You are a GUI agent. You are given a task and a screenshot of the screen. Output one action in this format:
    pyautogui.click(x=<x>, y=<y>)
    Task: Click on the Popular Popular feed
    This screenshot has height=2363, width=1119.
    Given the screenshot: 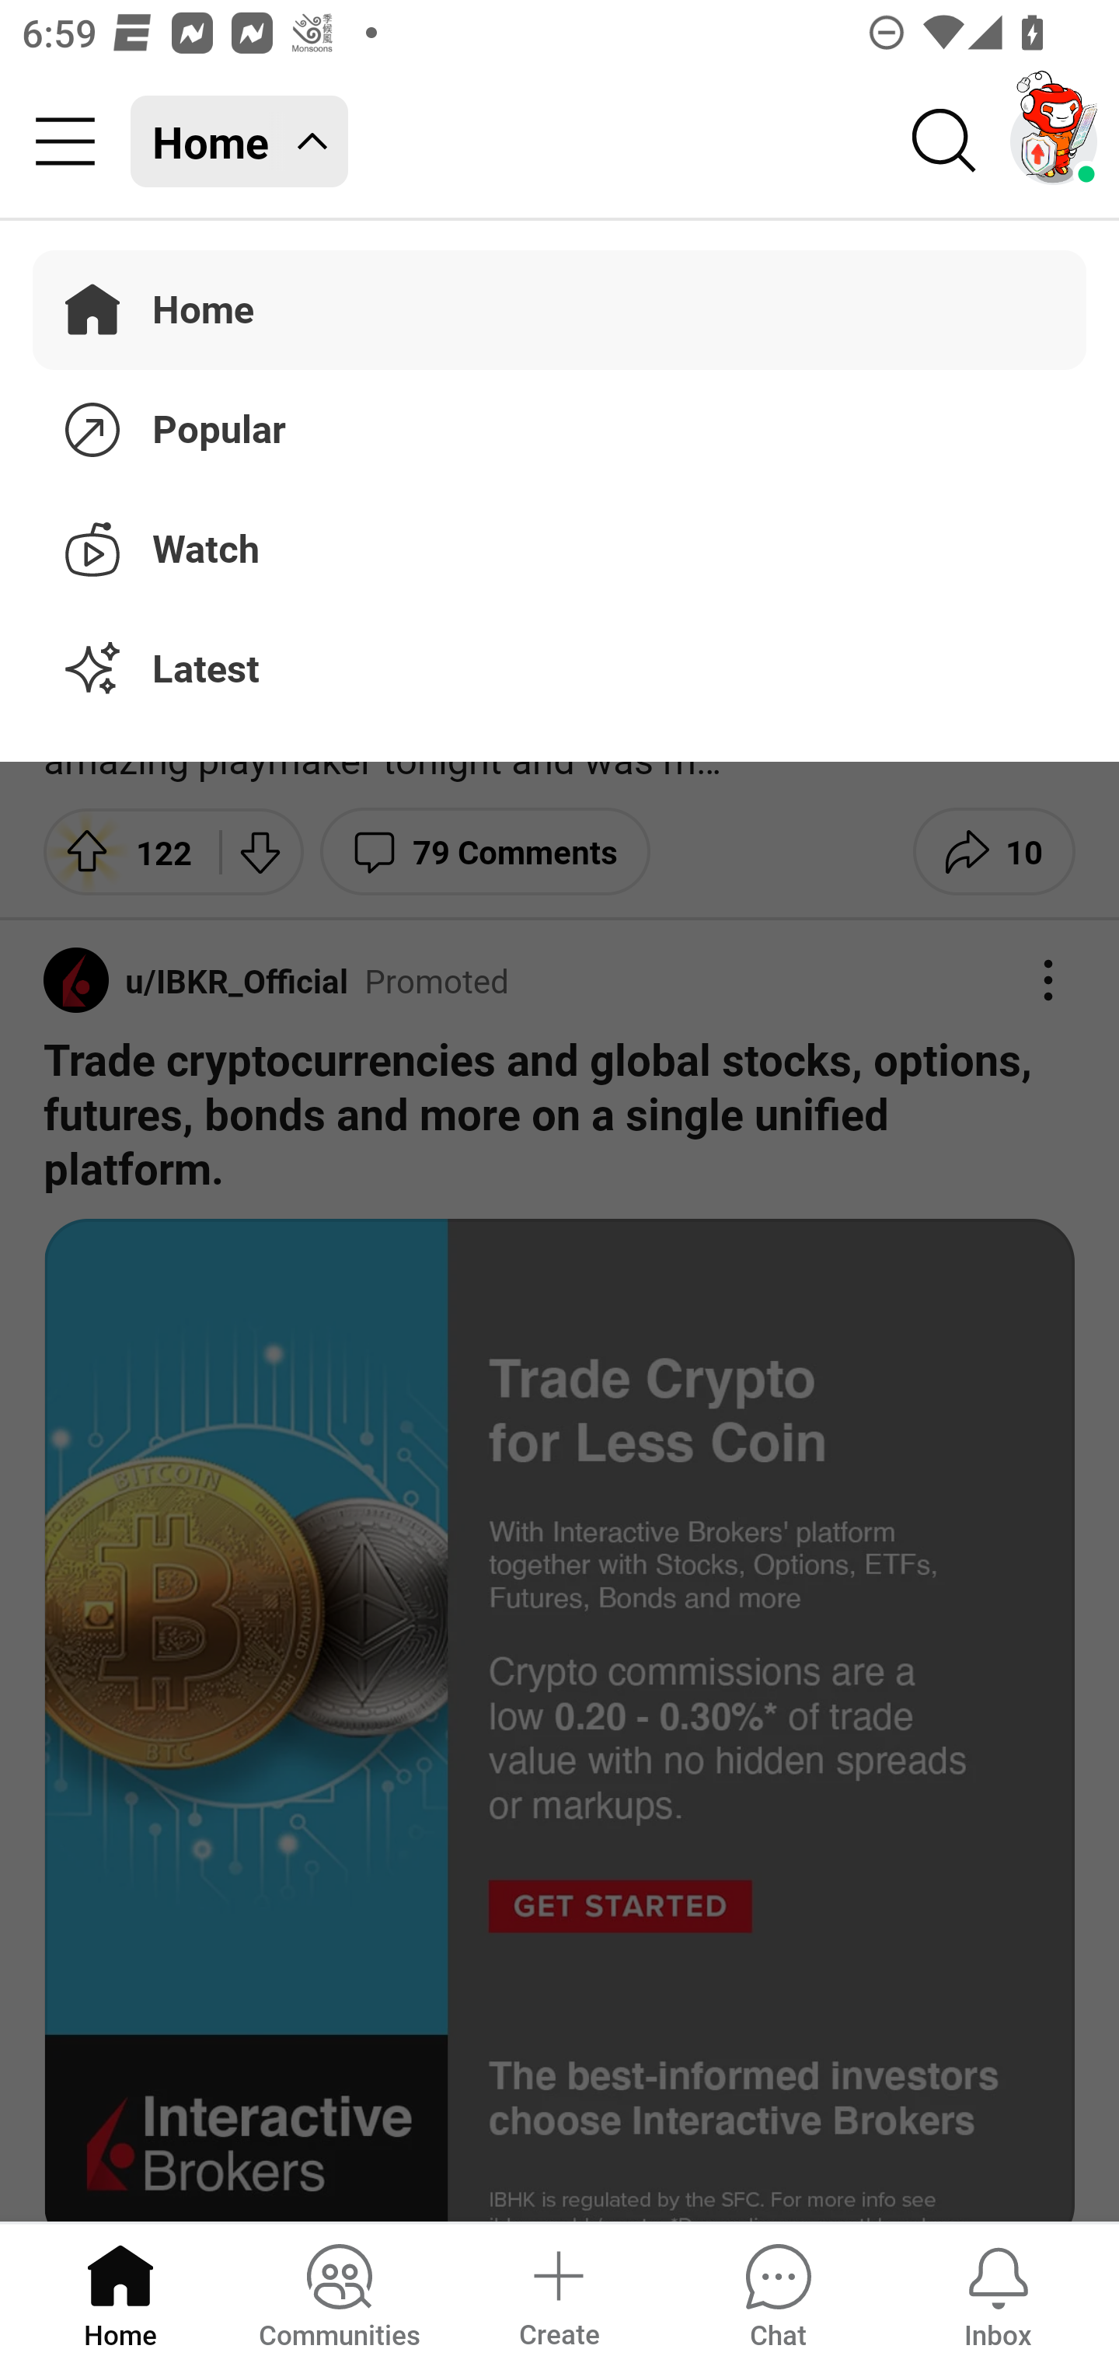 What is the action you would take?
    pyautogui.click(x=559, y=424)
    